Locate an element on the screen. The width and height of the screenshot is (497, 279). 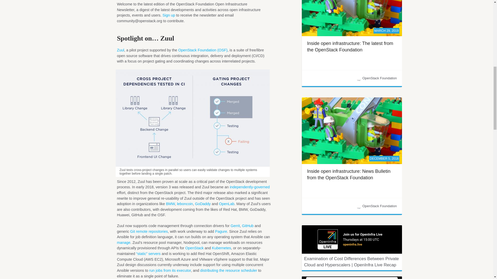
OpenLab is located at coordinates (226, 204).